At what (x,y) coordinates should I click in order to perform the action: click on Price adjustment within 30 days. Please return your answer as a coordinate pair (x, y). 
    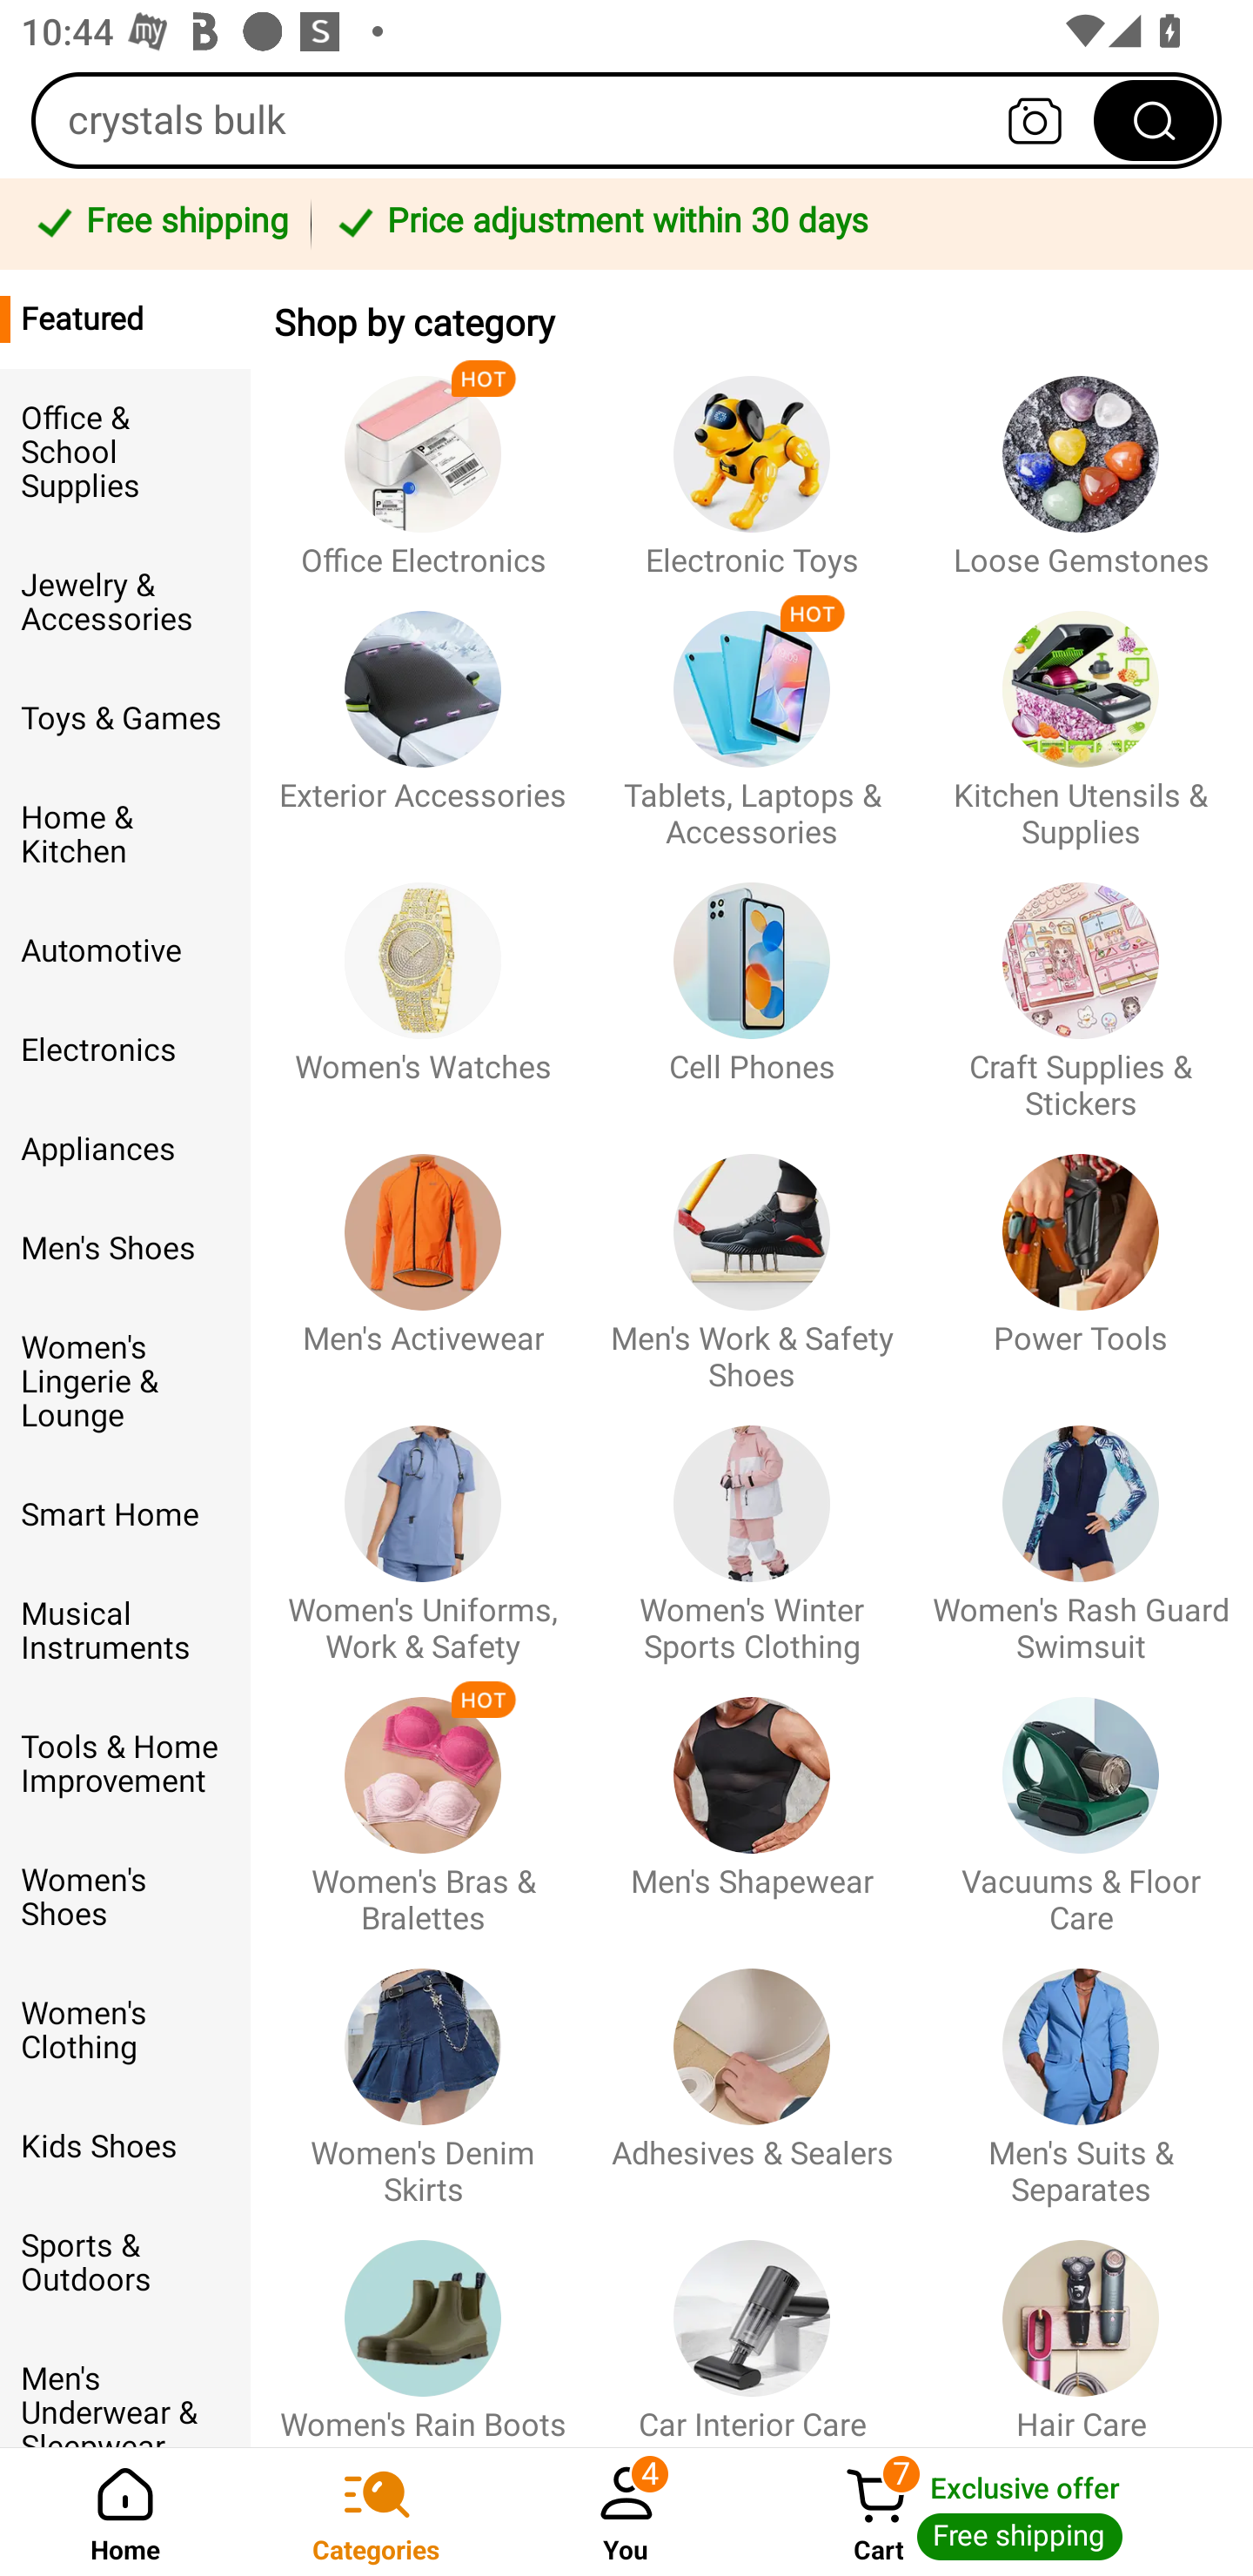
    Looking at the image, I should click on (776, 224).